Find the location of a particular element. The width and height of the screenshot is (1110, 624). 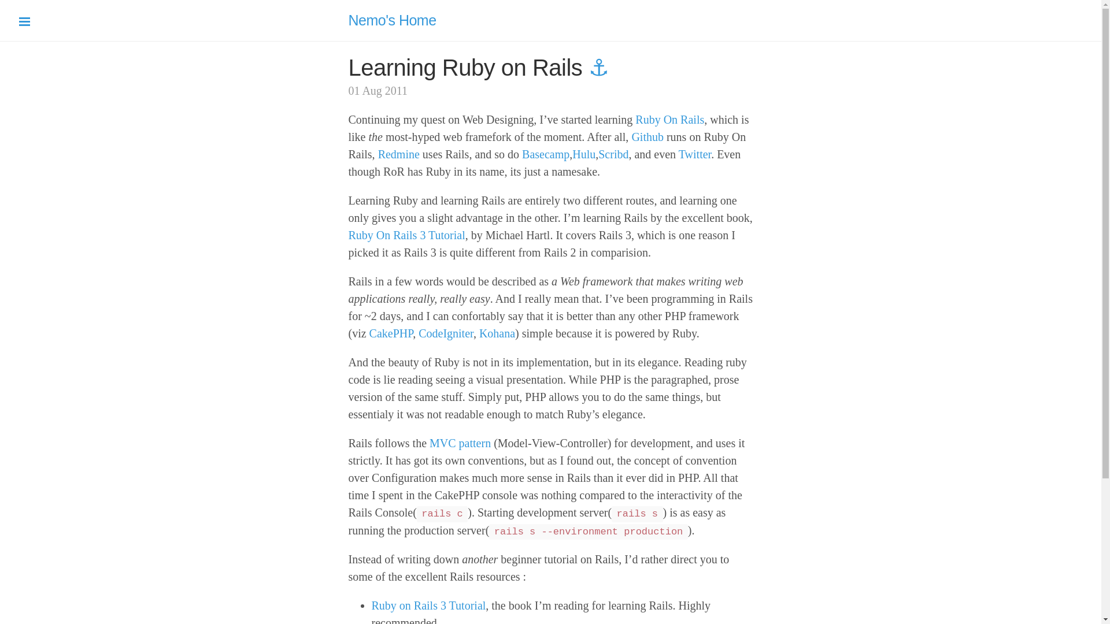

GitHub is located at coordinates (647, 136).